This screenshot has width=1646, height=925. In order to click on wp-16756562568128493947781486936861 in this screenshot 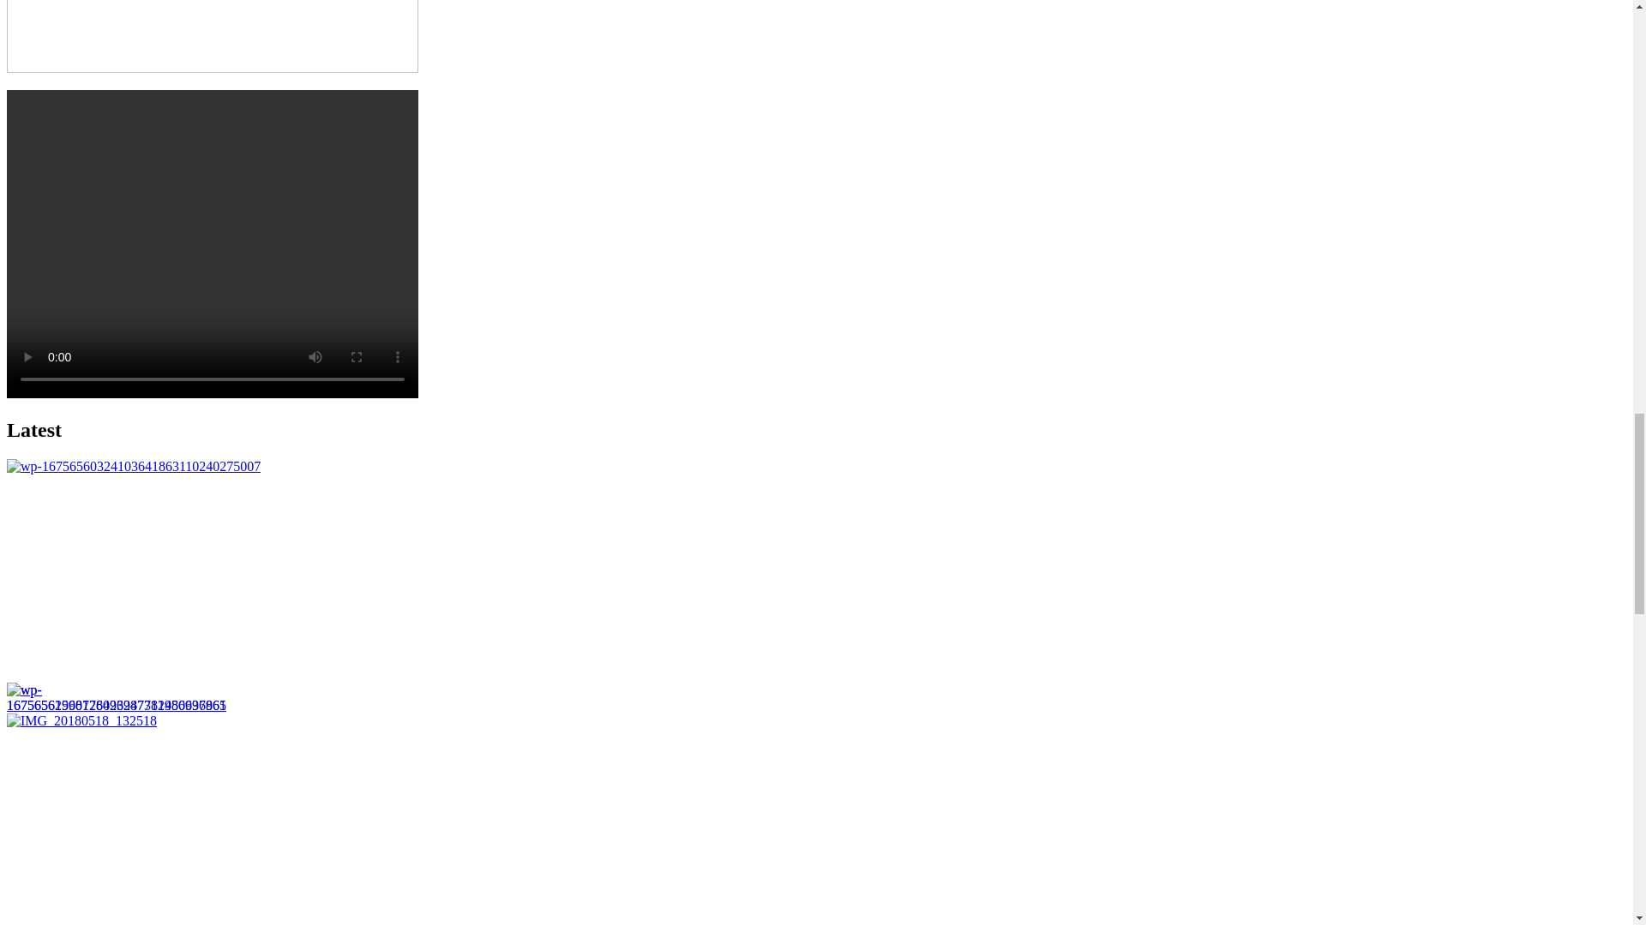, I will do `click(117, 697)`.